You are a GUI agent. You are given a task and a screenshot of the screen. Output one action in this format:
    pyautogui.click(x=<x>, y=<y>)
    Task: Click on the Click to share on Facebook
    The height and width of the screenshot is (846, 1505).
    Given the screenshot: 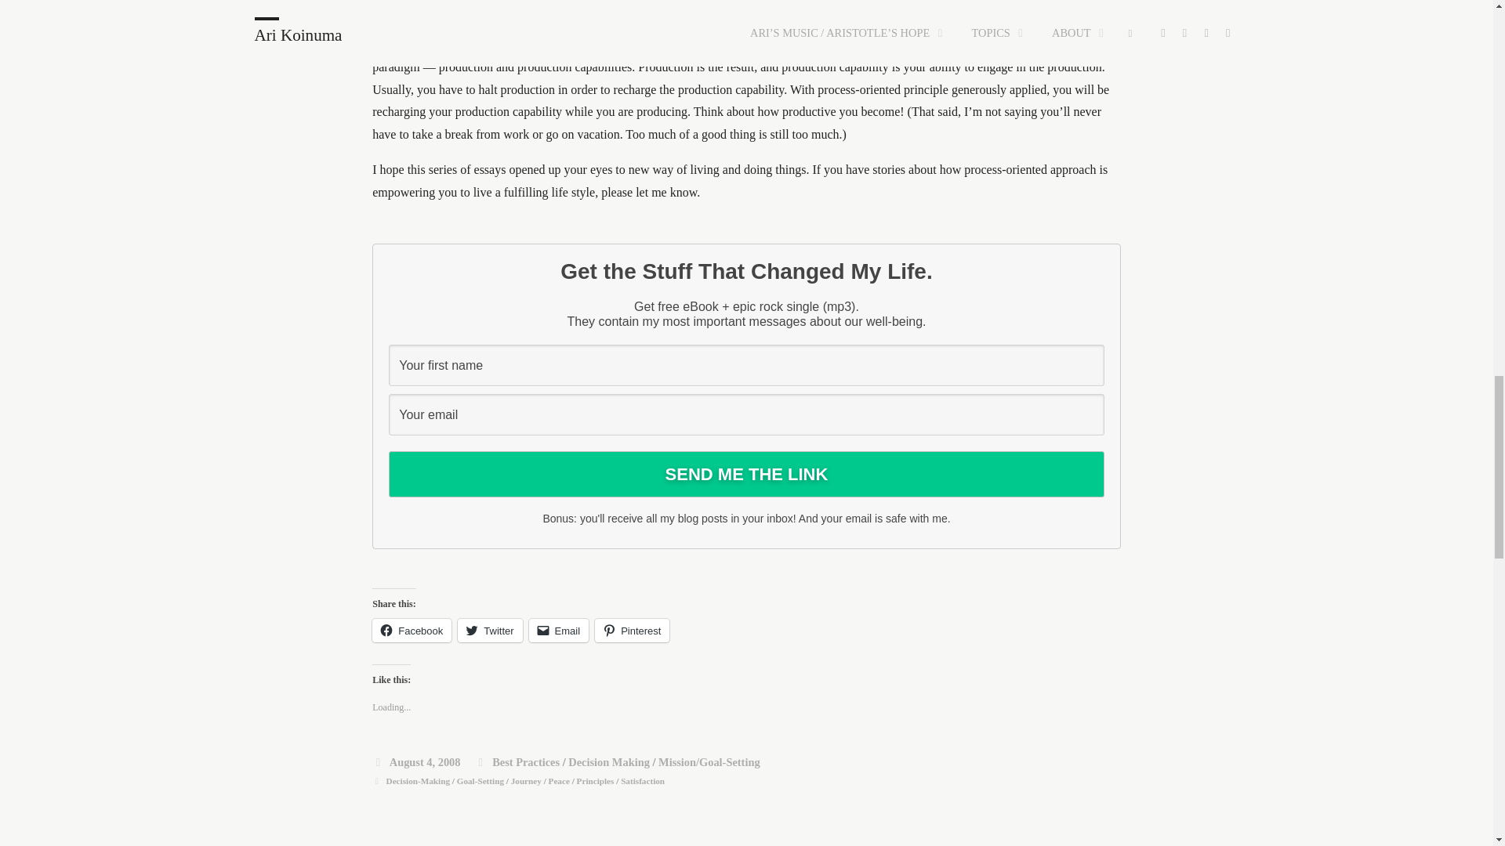 What is the action you would take?
    pyautogui.click(x=412, y=630)
    